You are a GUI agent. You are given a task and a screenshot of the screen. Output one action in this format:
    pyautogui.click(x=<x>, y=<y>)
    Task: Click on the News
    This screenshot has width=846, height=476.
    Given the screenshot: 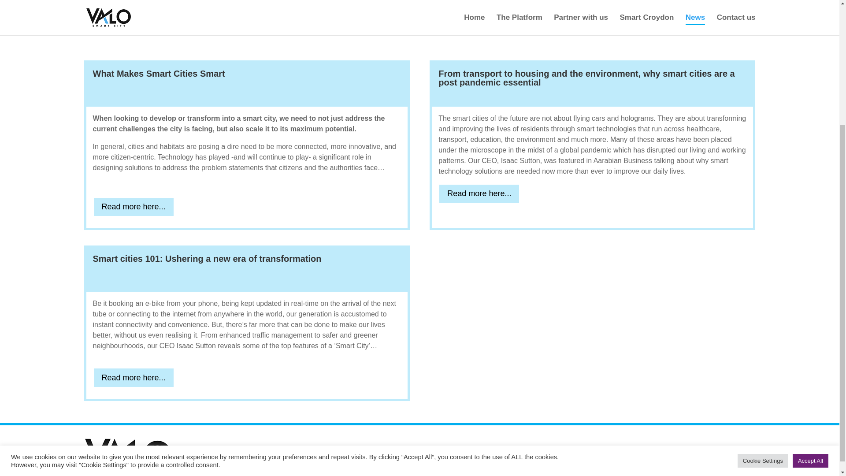 What is the action you would take?
    pyautogui.click(x=701, y=450)
    